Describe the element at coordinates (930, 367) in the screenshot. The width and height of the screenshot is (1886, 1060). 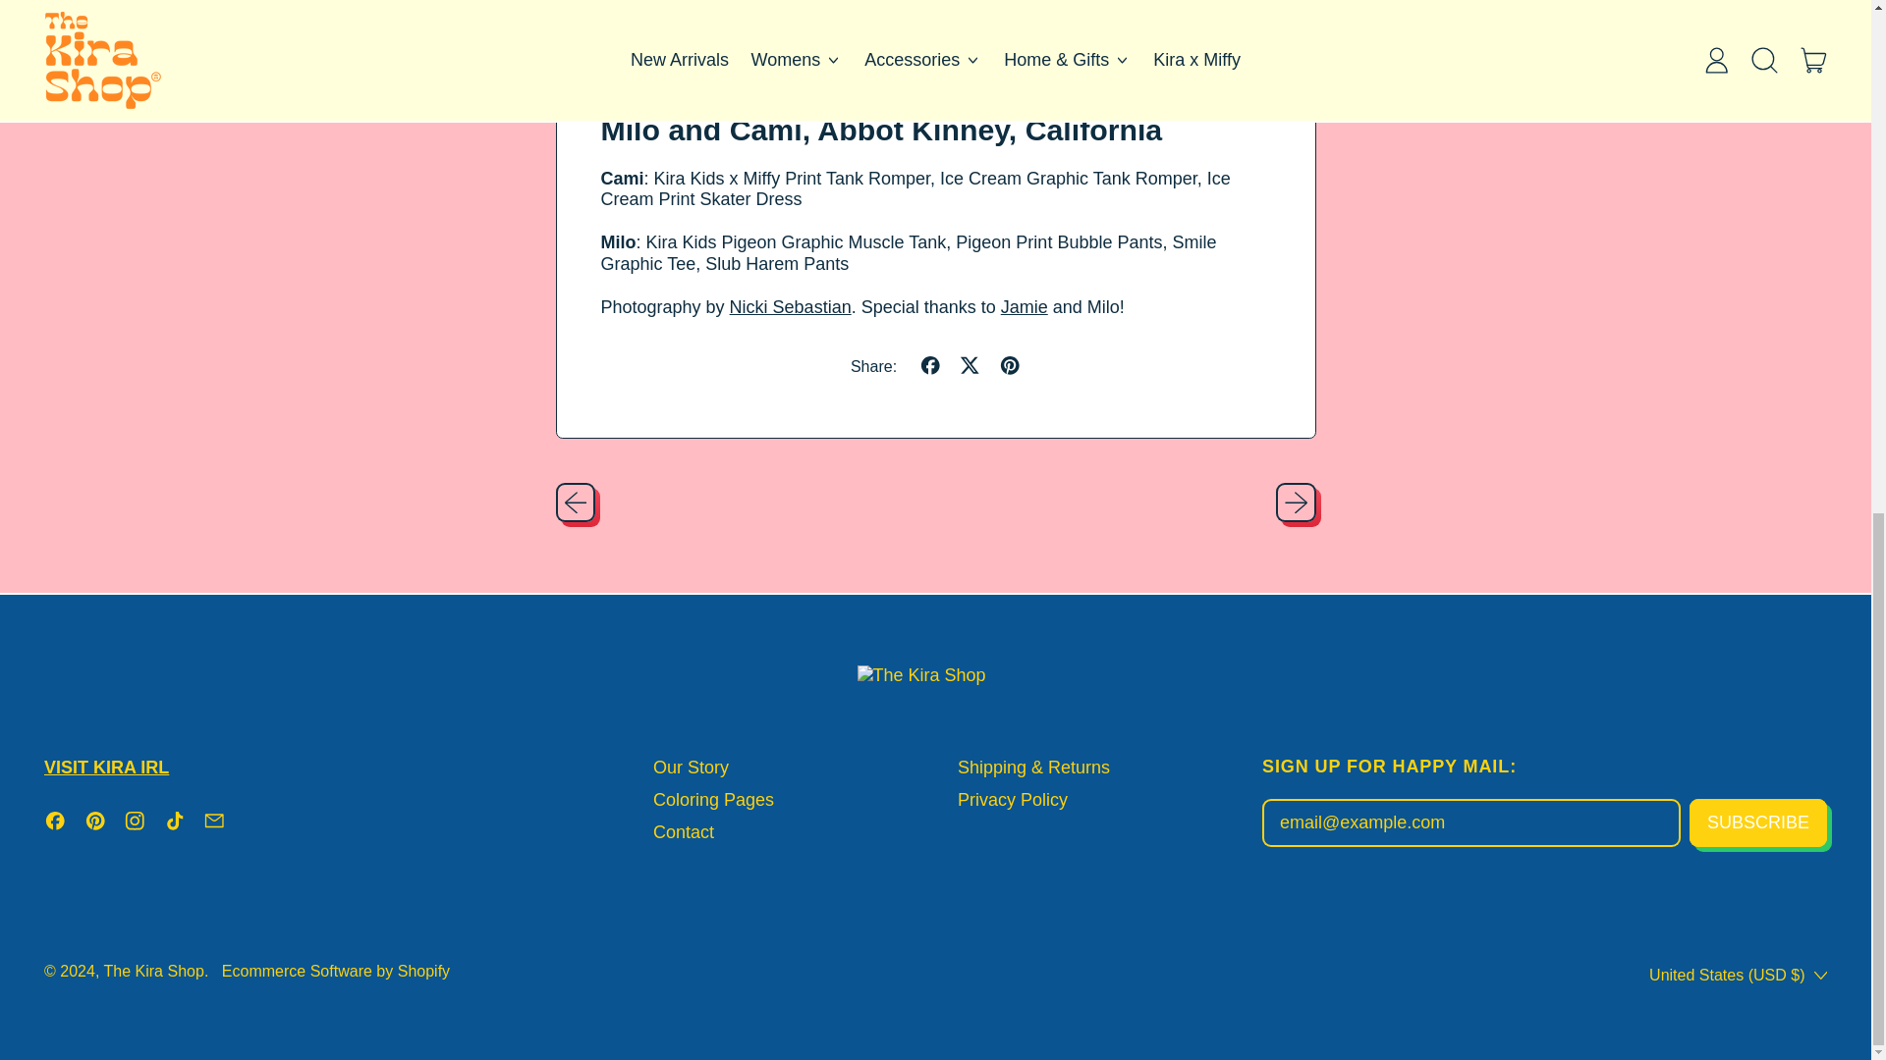
I see `Share on Facebook` at that location.